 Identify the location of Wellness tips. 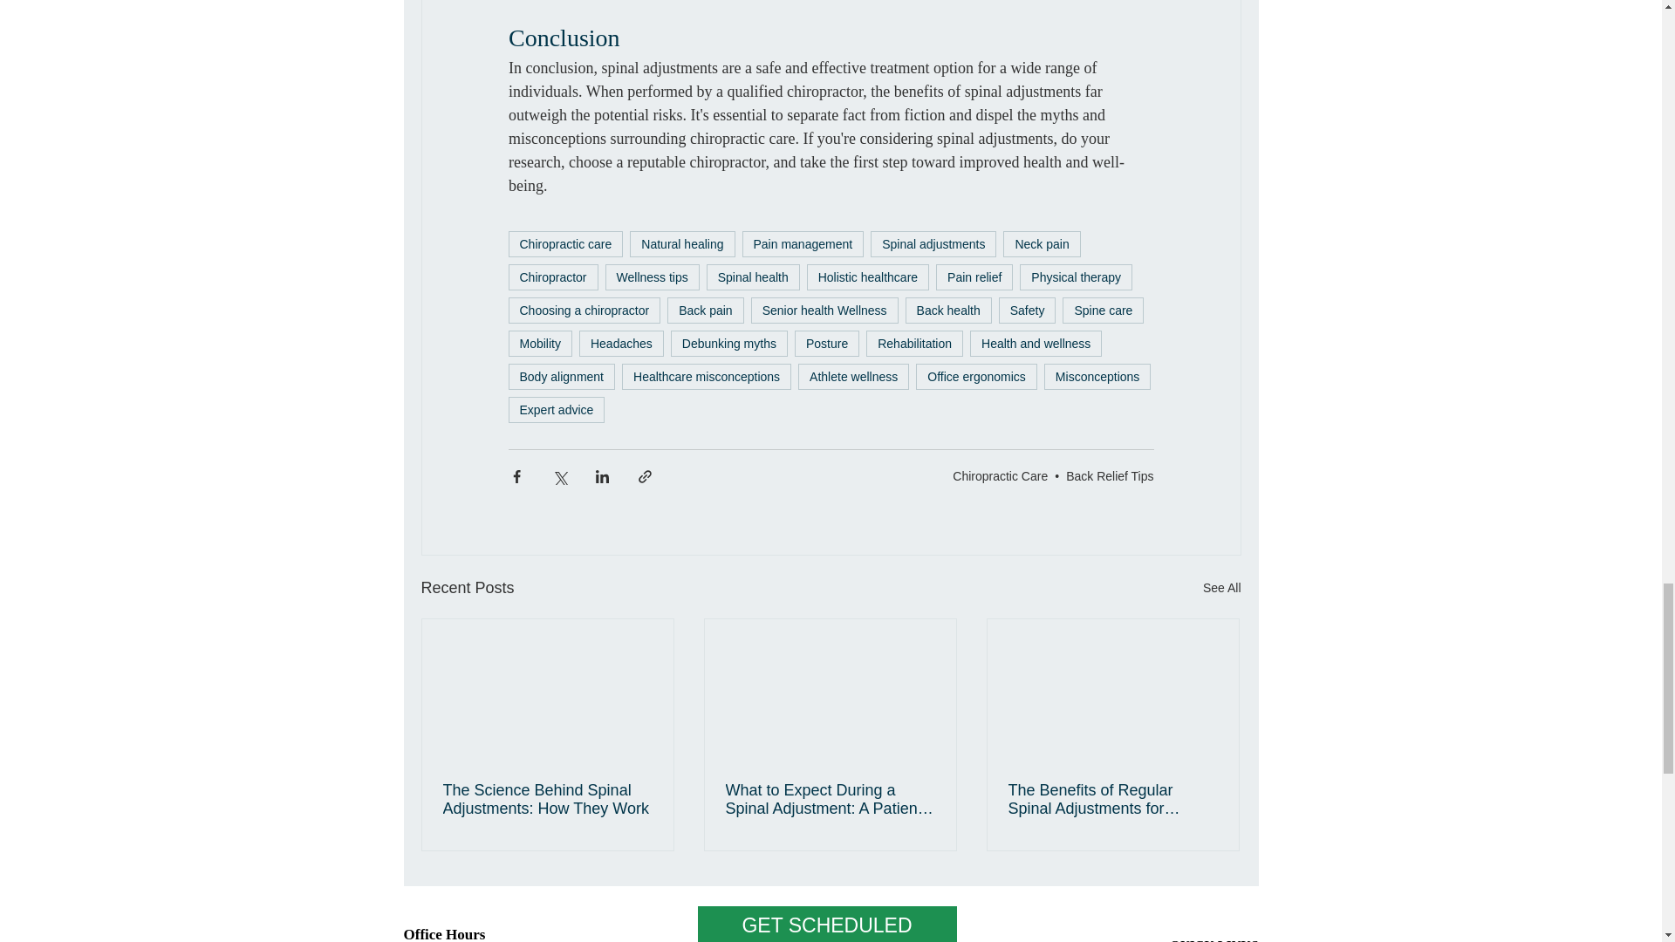
(653, 277).